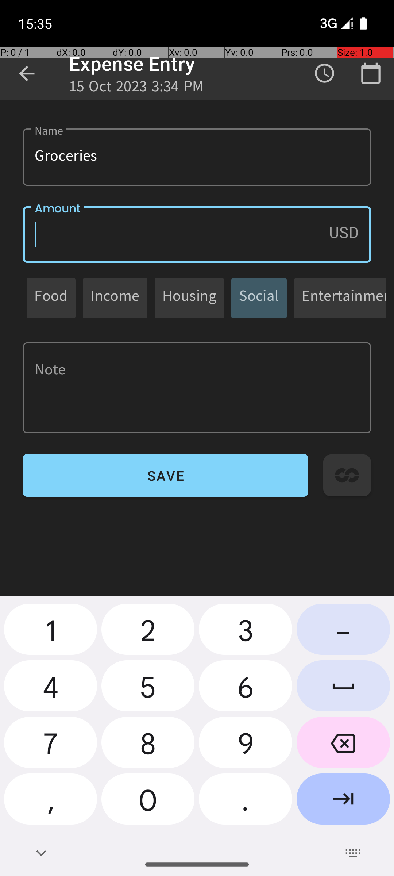 The height and width of the screenshot is (876, 394). What do you see at coordinates (51, 298) in the screenshot?
I see `Food` at bounding box center [51, 298].